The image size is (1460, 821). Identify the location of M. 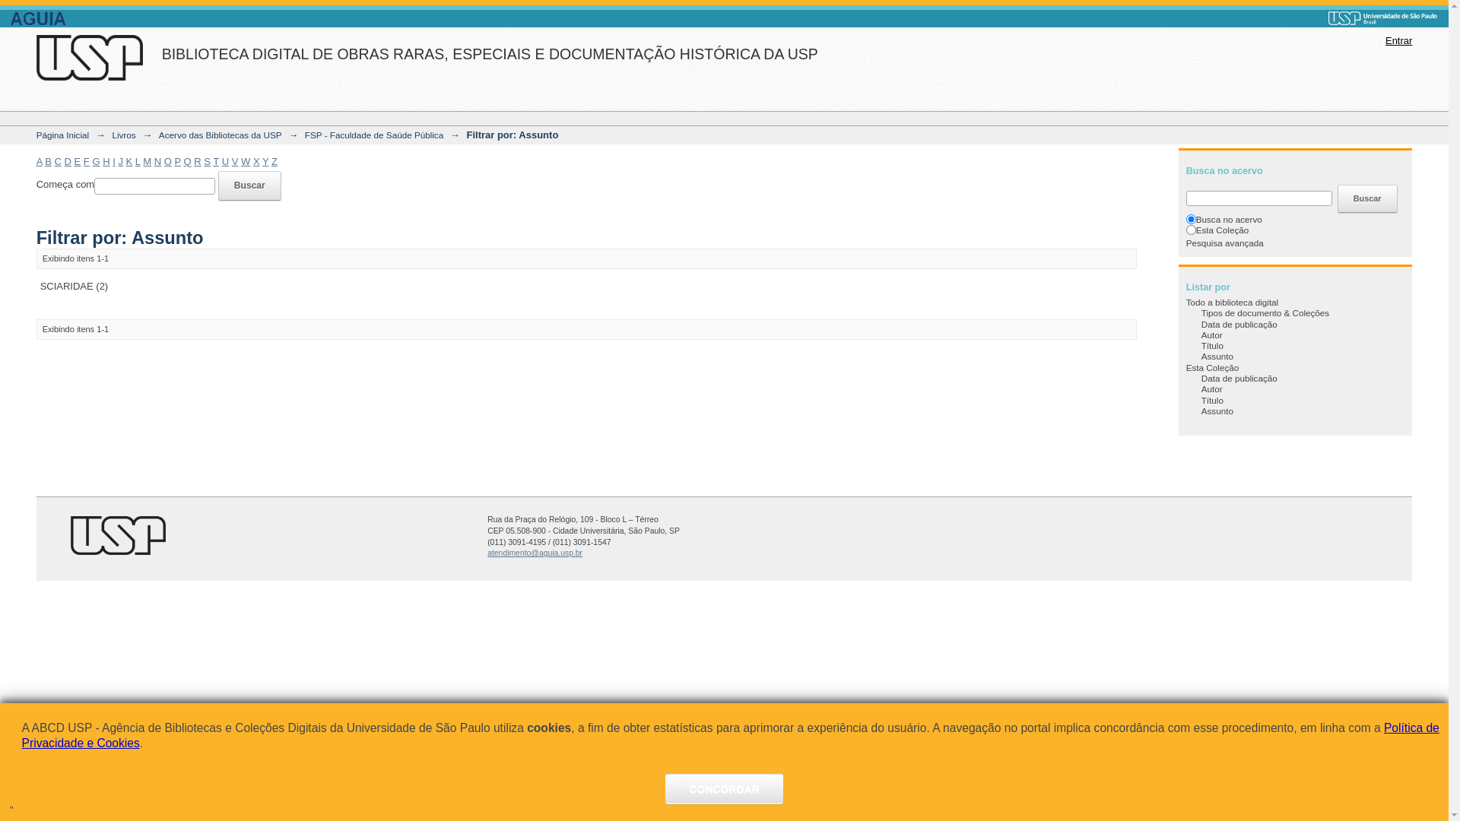
(148, 161).